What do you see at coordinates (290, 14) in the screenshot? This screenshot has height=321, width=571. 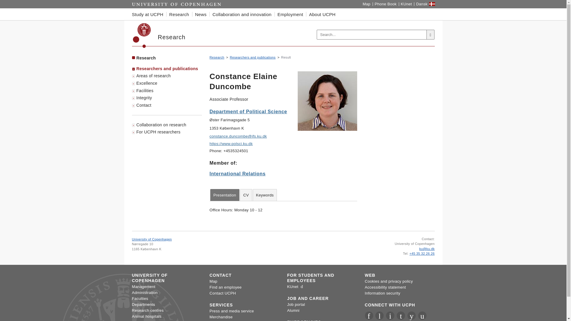 I see `Employment` at bounding box center [290, 14].